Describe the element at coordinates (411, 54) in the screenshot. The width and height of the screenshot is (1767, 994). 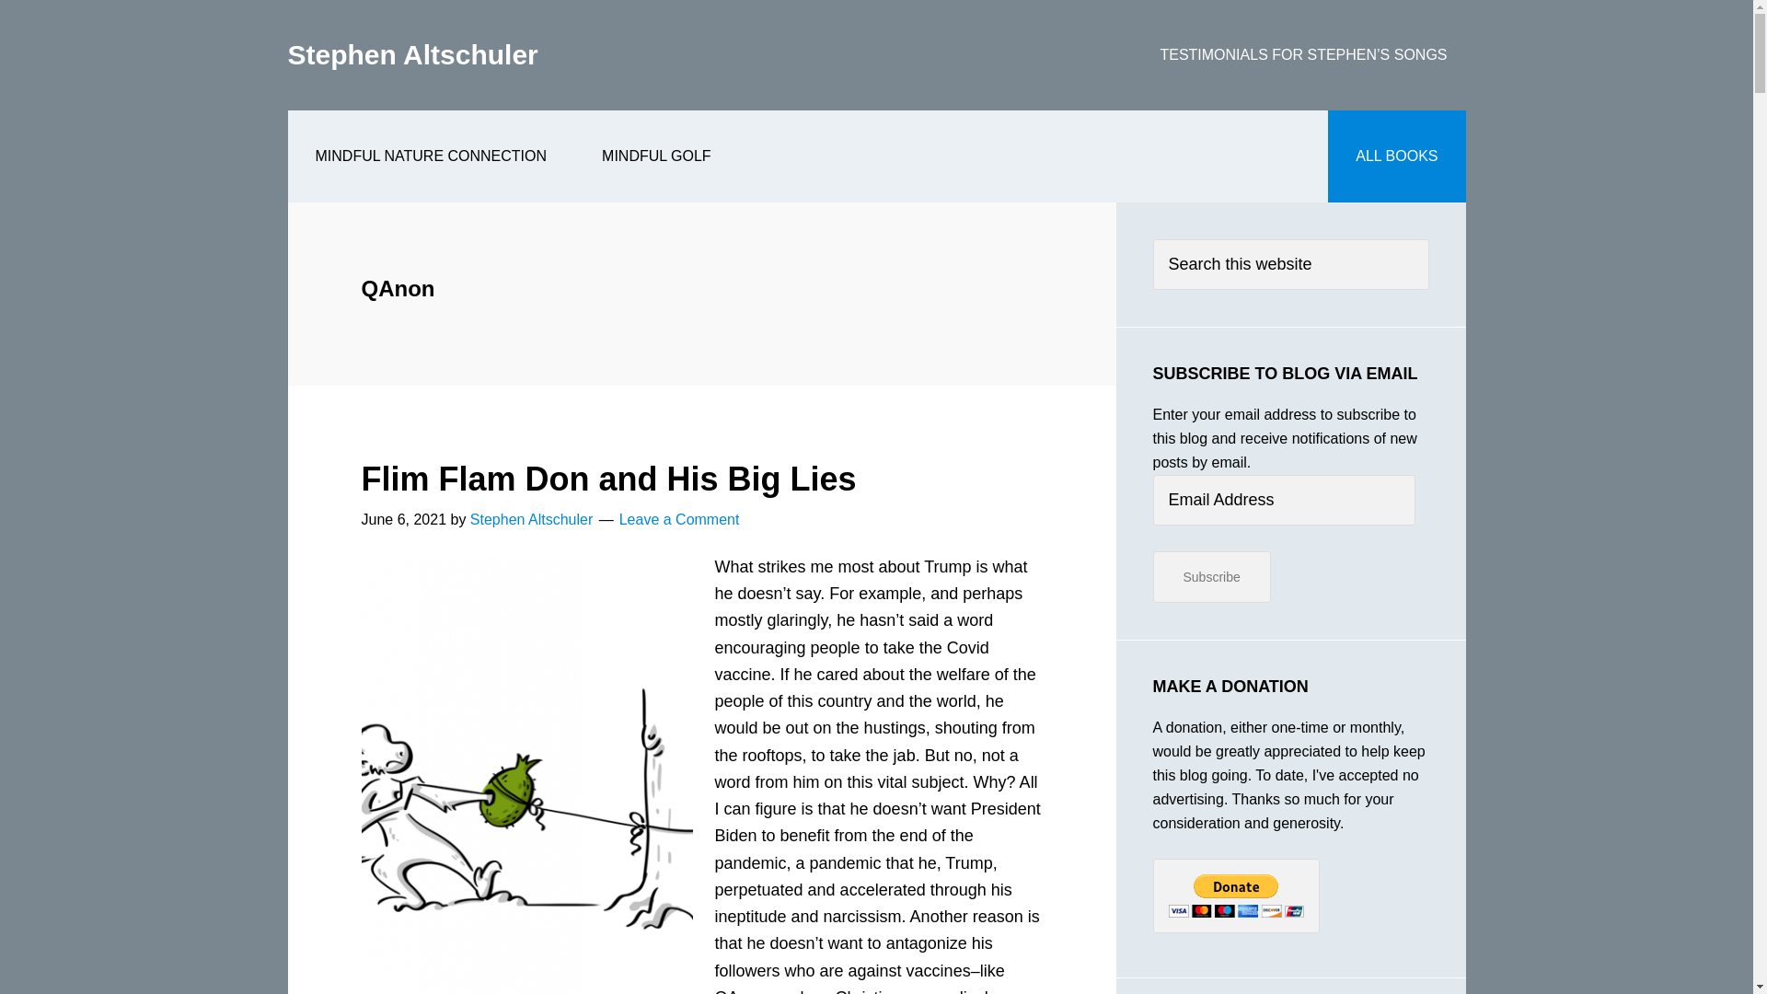
I see `Stephen Altschuler` at that location.